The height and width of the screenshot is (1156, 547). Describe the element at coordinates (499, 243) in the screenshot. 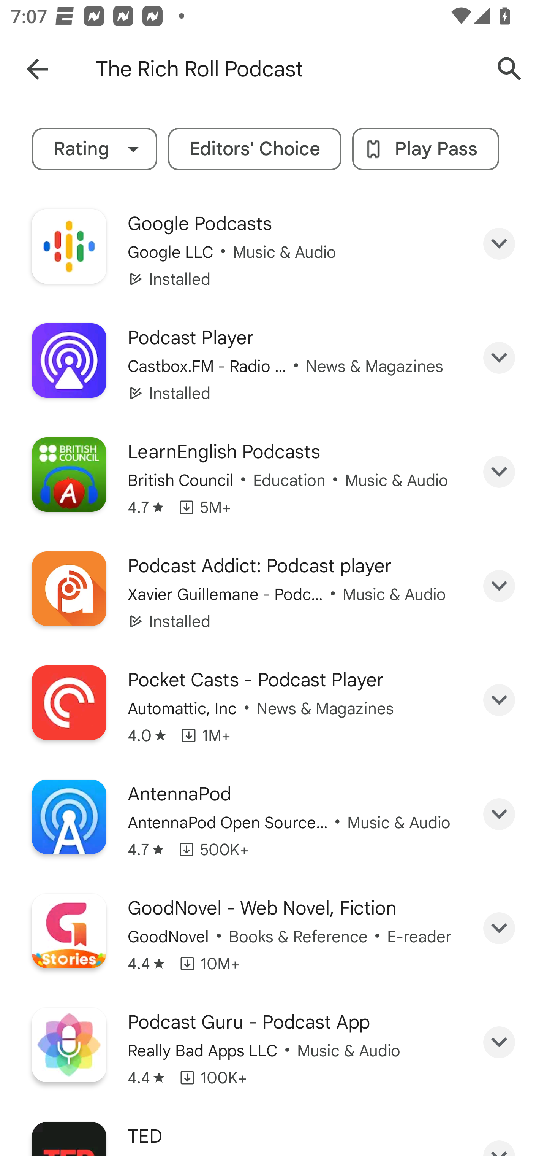

I see `Expand content for Google Podcasts` at that location.